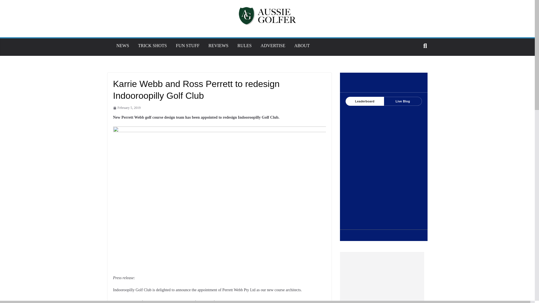 The width and height of the screenshot is (539, 303). What do you see at coordinates (273, 45) in the screenshot?
I see `ADVERTISE` at bounding box center [273, 45].